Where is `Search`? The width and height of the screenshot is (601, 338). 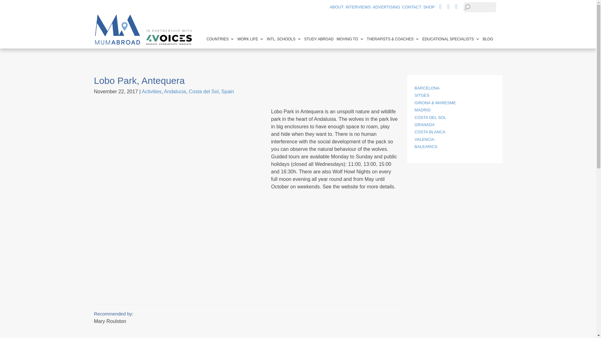
Search is located at coordinates (11, 5).